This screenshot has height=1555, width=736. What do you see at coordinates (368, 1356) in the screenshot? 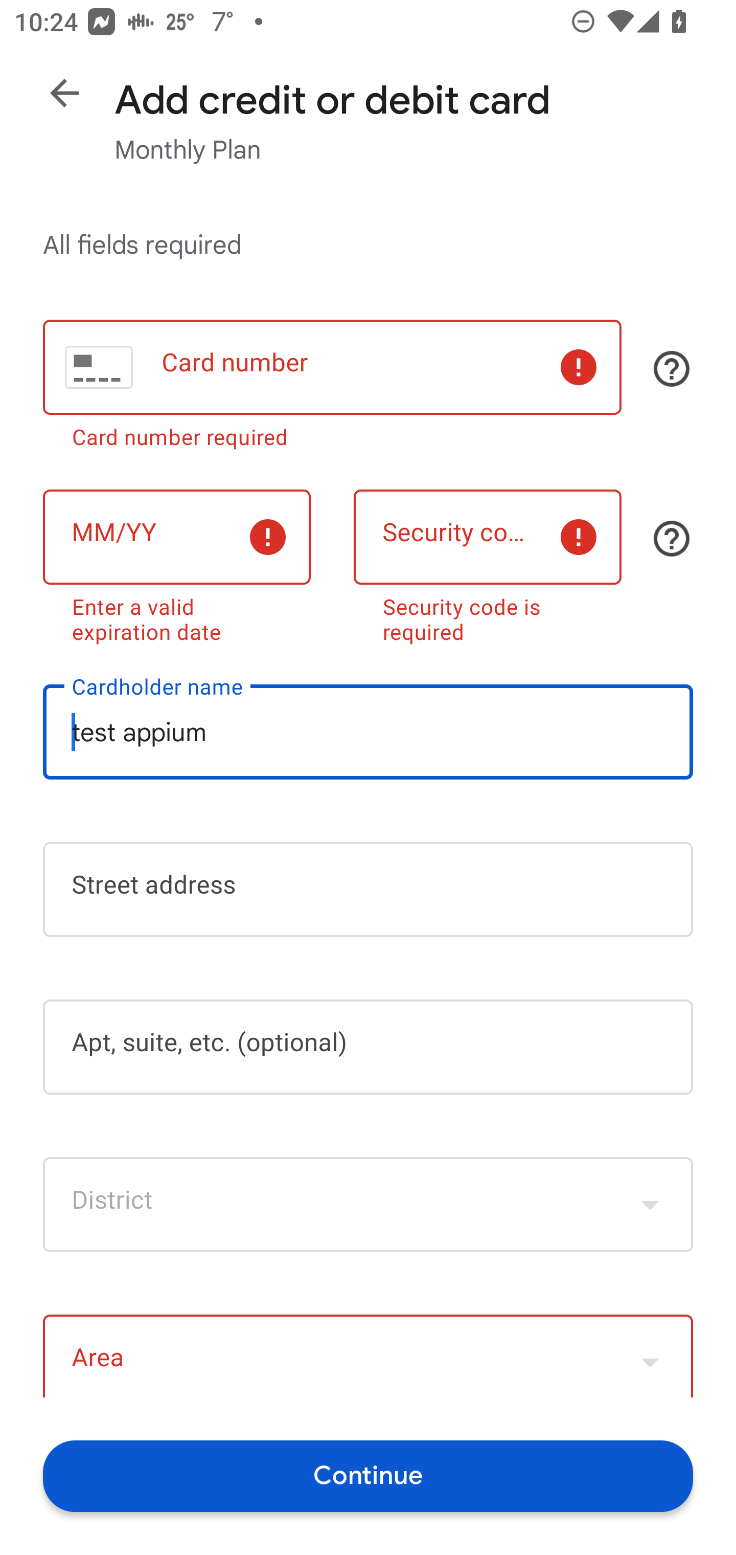
I see `Area` at bounding box center [368, 1356].